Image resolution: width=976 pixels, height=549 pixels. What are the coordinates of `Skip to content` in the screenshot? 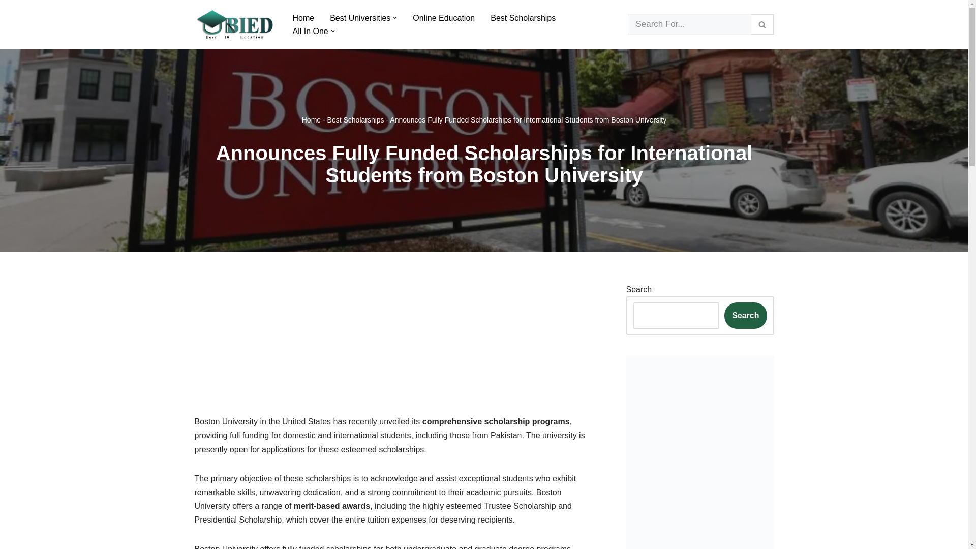 It's located at (8, 21).